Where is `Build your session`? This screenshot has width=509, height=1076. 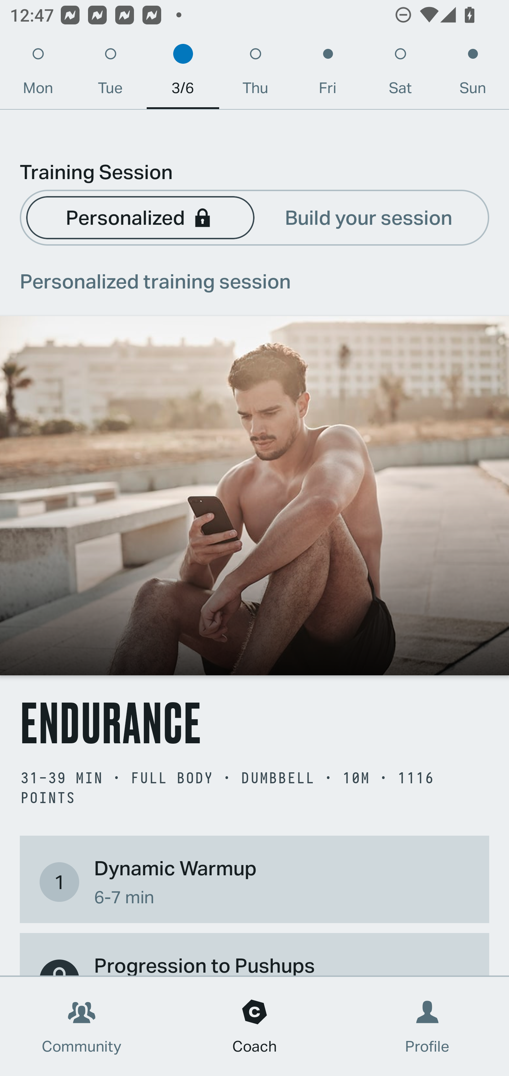
Build your session is located at coordinates (369, 217).